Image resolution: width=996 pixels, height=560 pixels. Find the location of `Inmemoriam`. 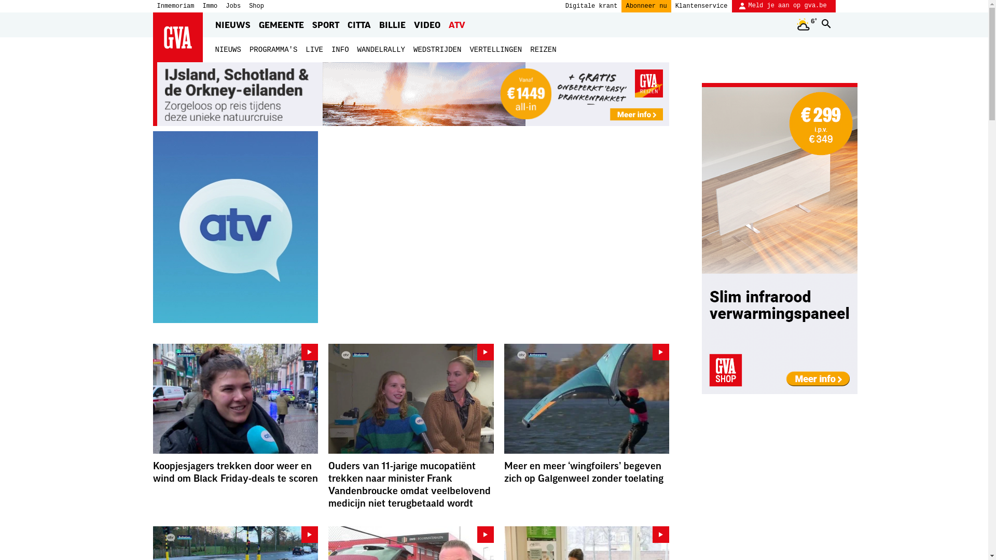

Inmemoriam is located at coordinates (175, 6).